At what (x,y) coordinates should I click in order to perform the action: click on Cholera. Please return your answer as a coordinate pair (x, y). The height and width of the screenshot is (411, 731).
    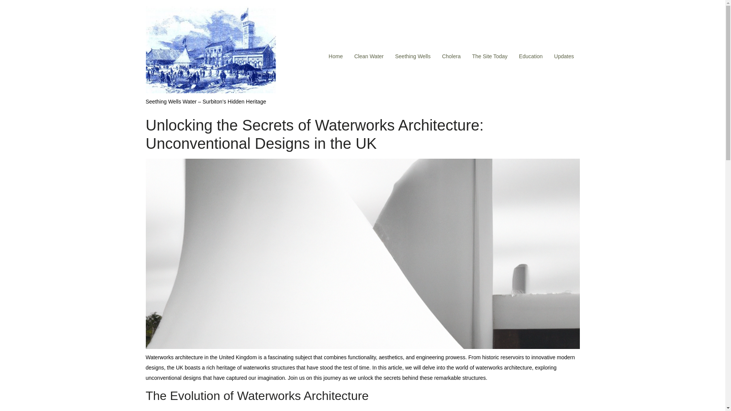
    Looking at the image, I should click on (451, 56).